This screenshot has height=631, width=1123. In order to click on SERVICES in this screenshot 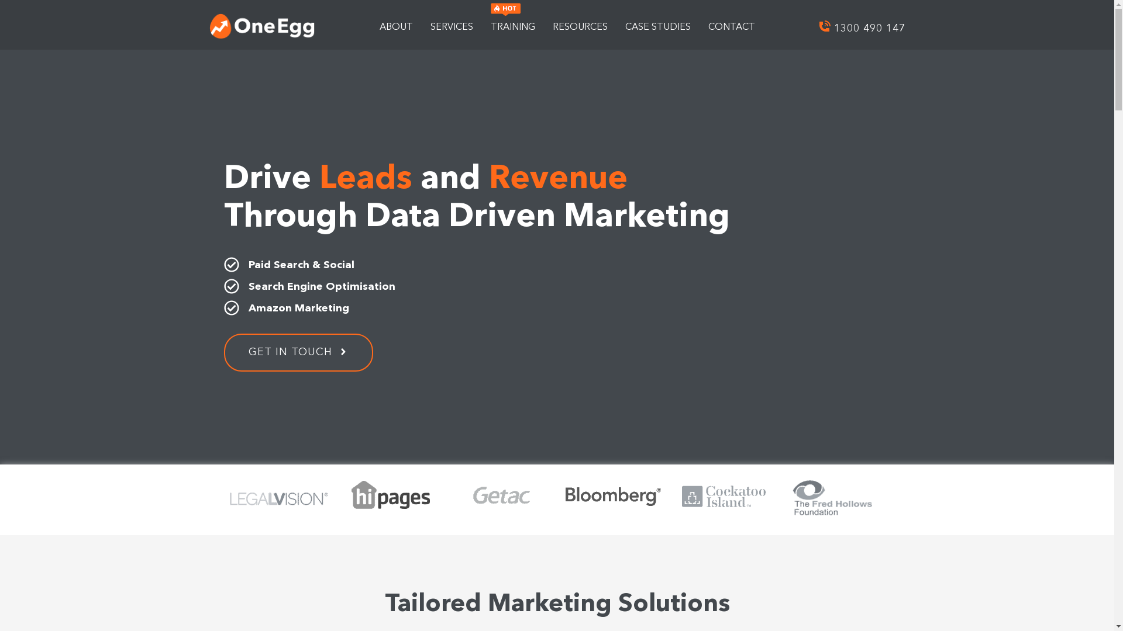, I will do `click(452, 26)`.